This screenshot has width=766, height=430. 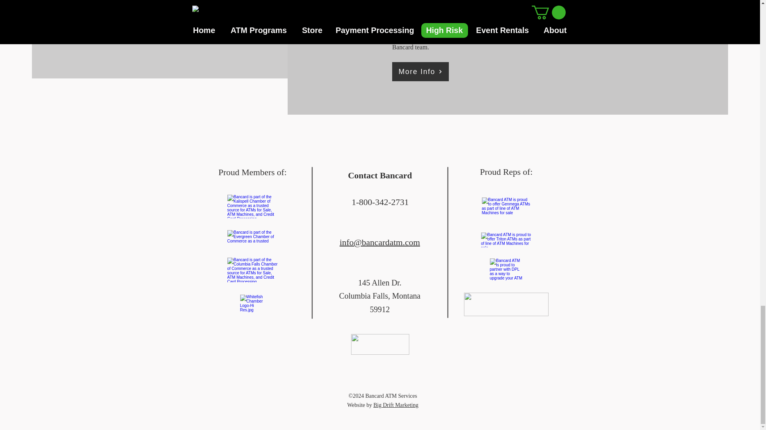 What do you see at coordinates (253, 206) in the screenshot?
I see `Kalispell Chamber of Commerce` at bounding box center [253, 206].